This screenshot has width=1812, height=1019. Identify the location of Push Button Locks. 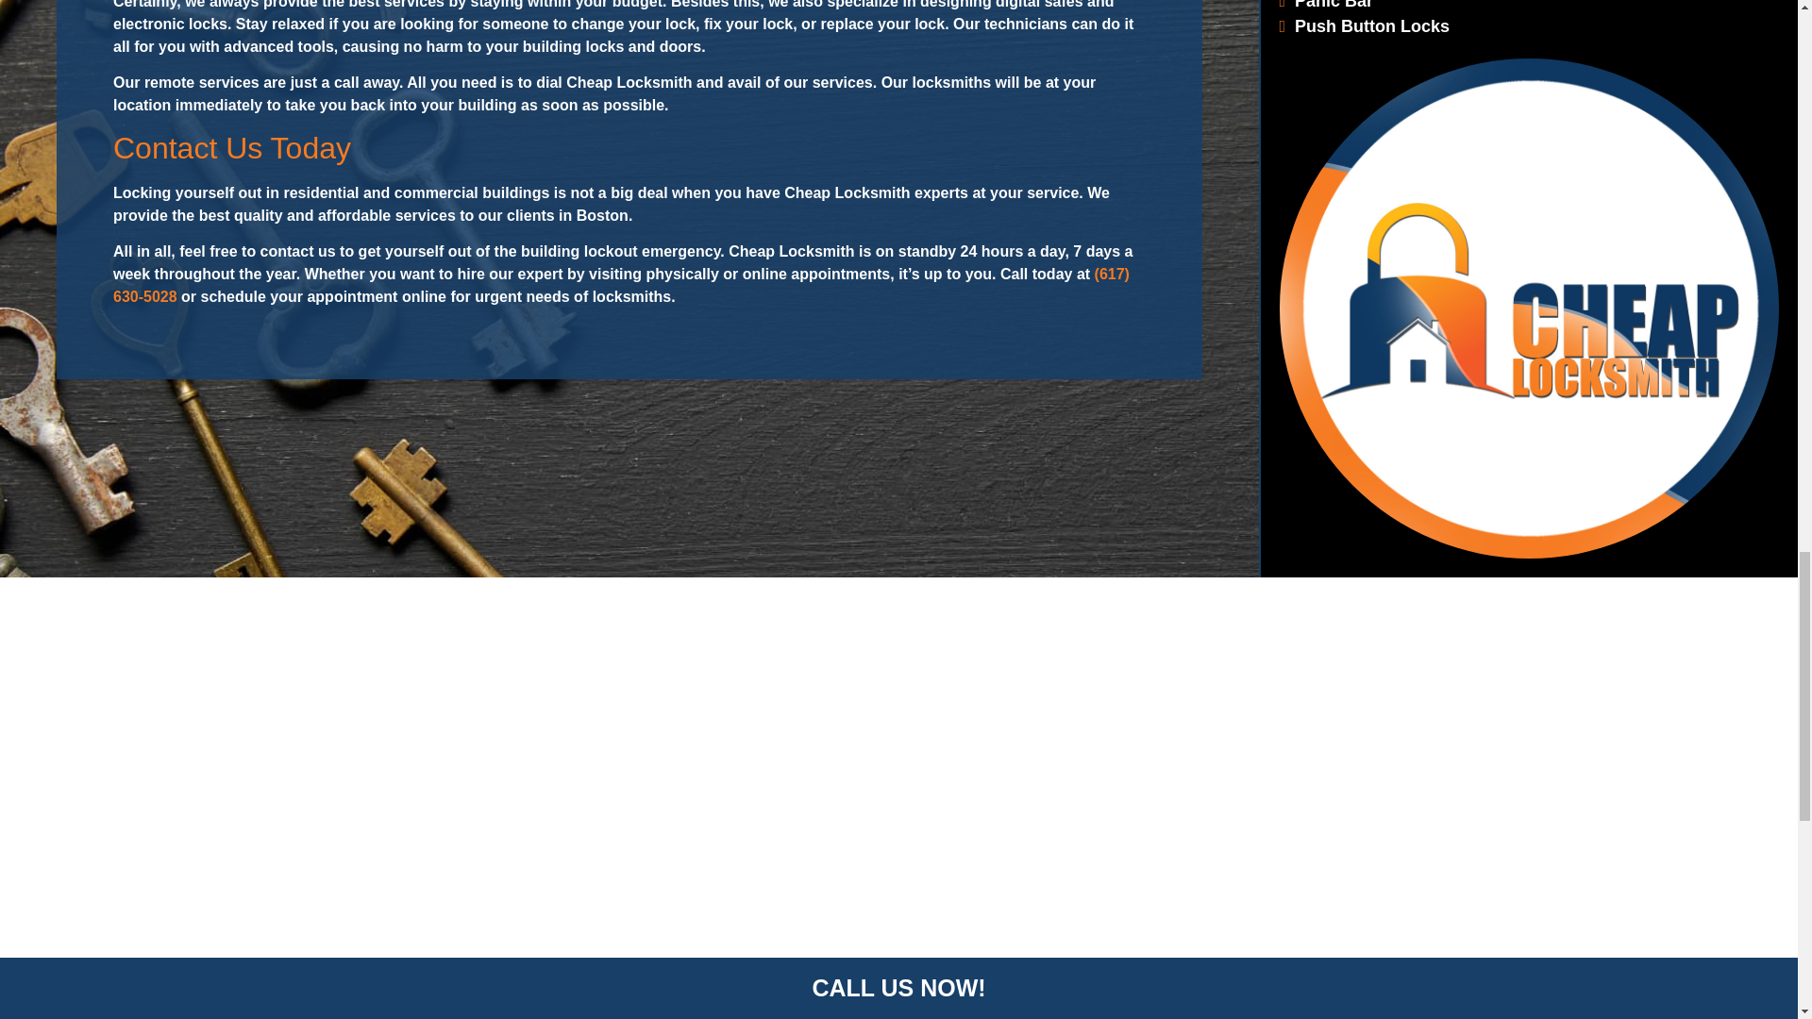
(1365, 26).